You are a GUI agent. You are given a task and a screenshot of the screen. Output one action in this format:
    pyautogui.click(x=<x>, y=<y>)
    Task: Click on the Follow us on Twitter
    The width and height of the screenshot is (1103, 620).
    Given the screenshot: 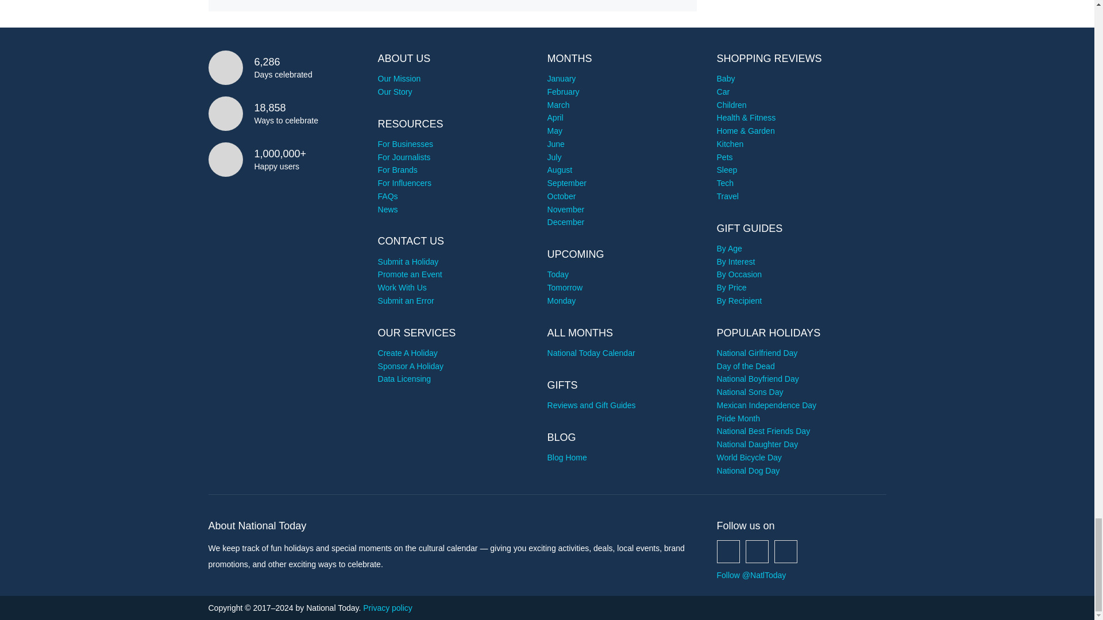 What is the action you would take?
    pyautogui.click(x=757, y=551)
    